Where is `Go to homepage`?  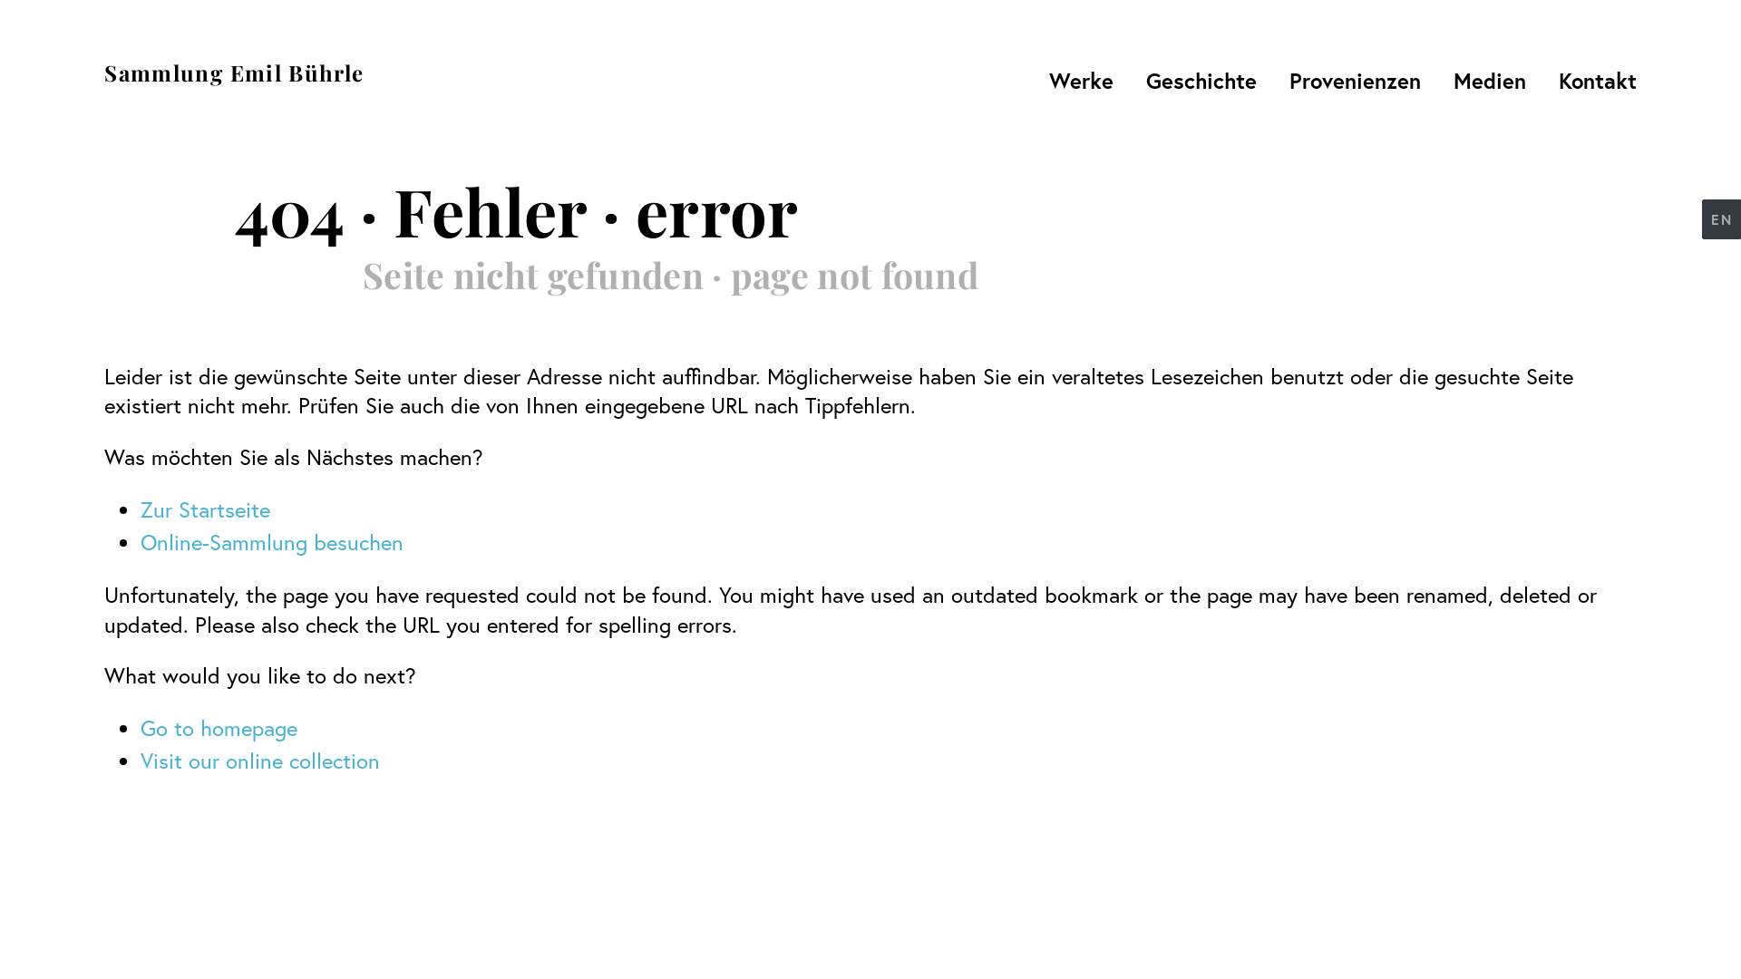
Go to homepage is located at coordinates (219, 728).